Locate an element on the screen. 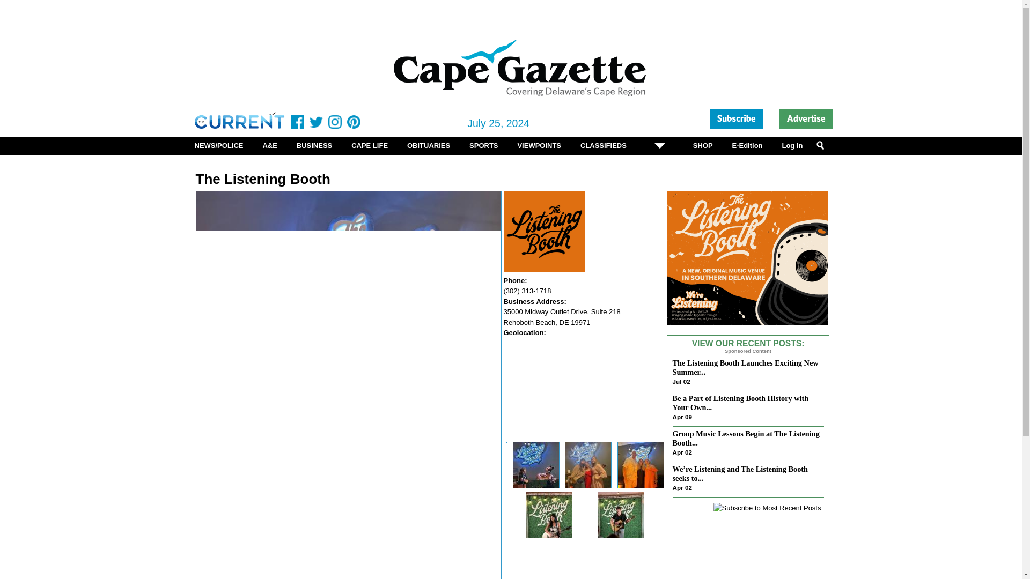 The image size is (1030, 579). Russ Huxtable, Dar Williams and Marissa Lerer is located at coordinates (641, 465).